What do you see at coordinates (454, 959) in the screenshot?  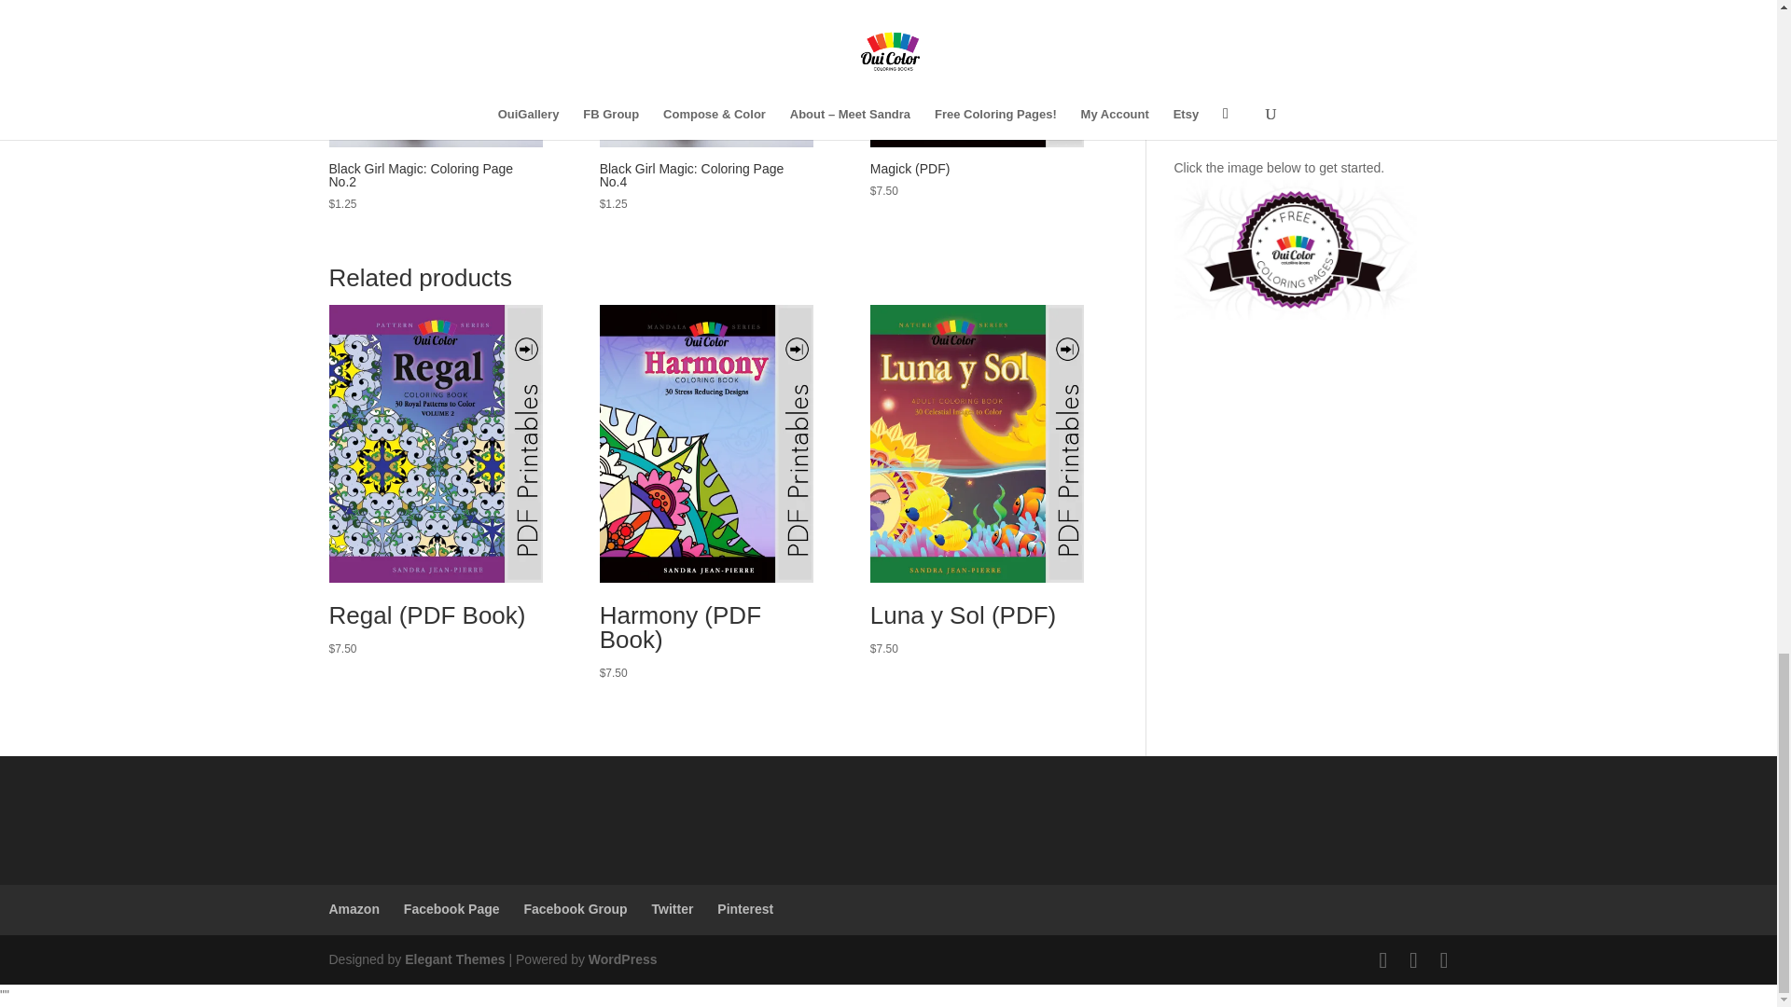 I see `Premium WordPress Themes` at bounding box center [454, 959].